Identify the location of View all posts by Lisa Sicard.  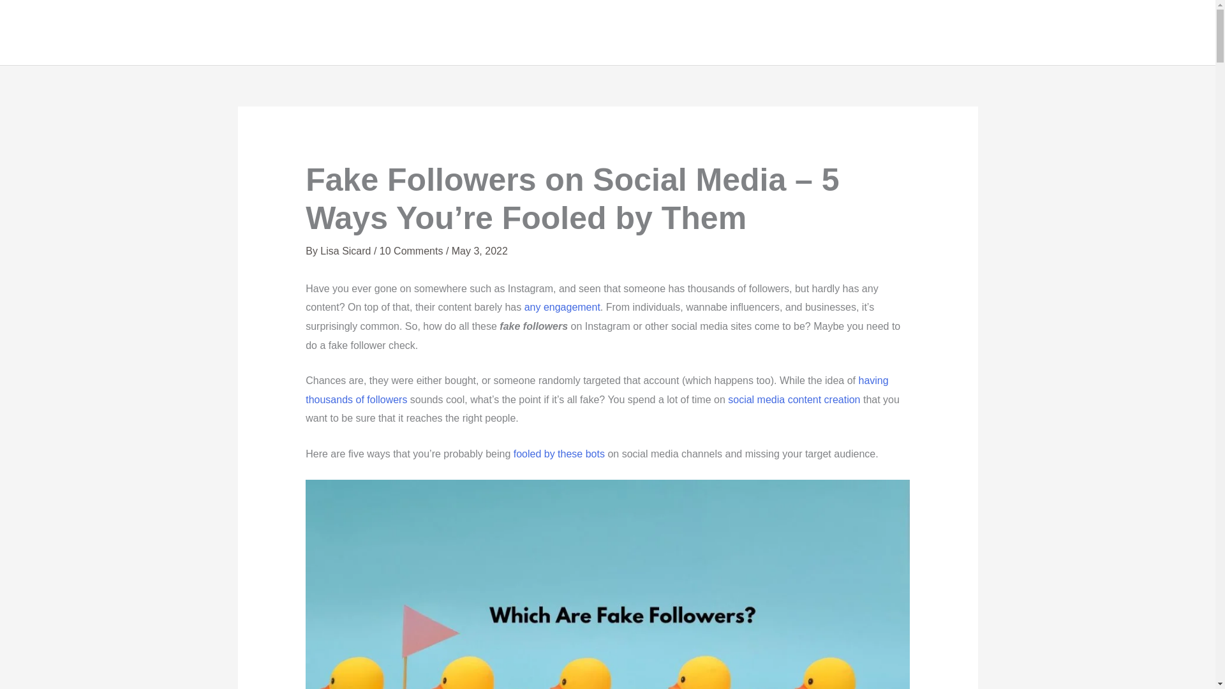
(346, 250).